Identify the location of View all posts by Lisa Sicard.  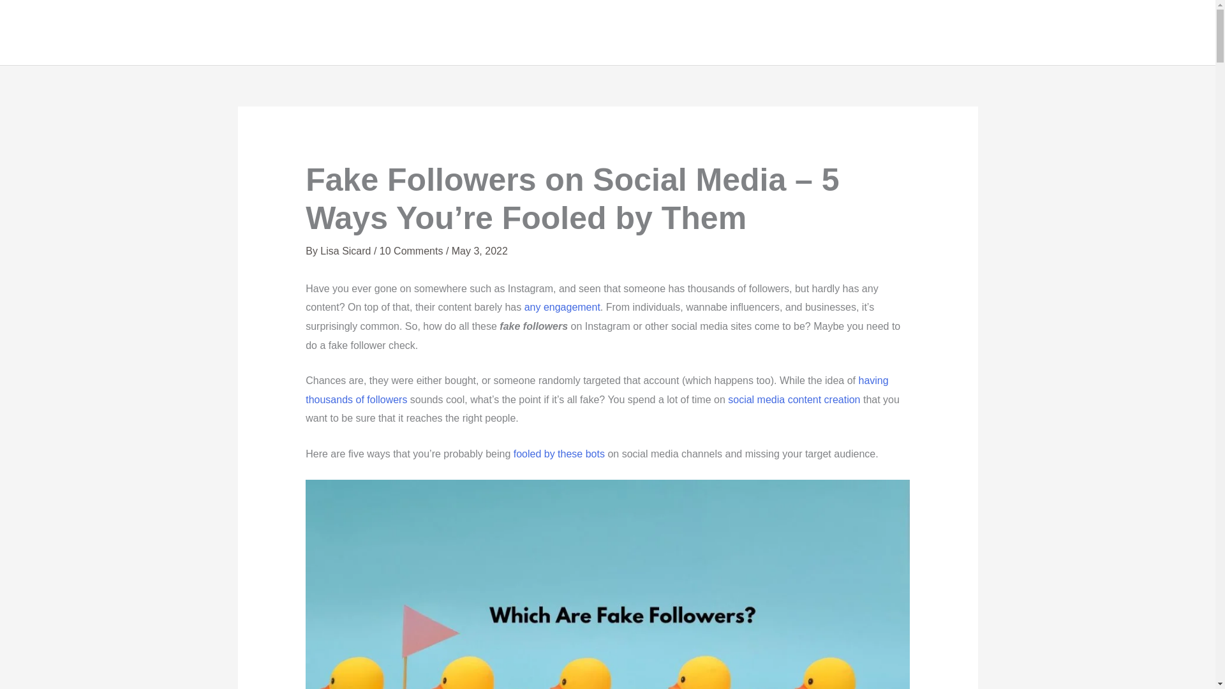
(346, 250).